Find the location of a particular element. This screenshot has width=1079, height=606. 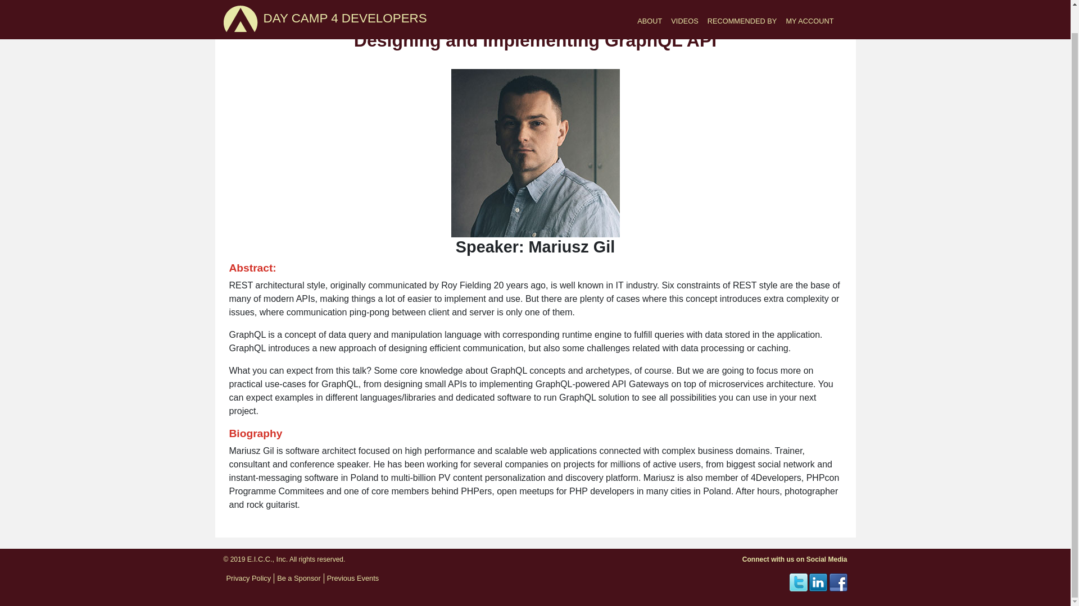

VIDEOS is located at coordinates (684, 2).